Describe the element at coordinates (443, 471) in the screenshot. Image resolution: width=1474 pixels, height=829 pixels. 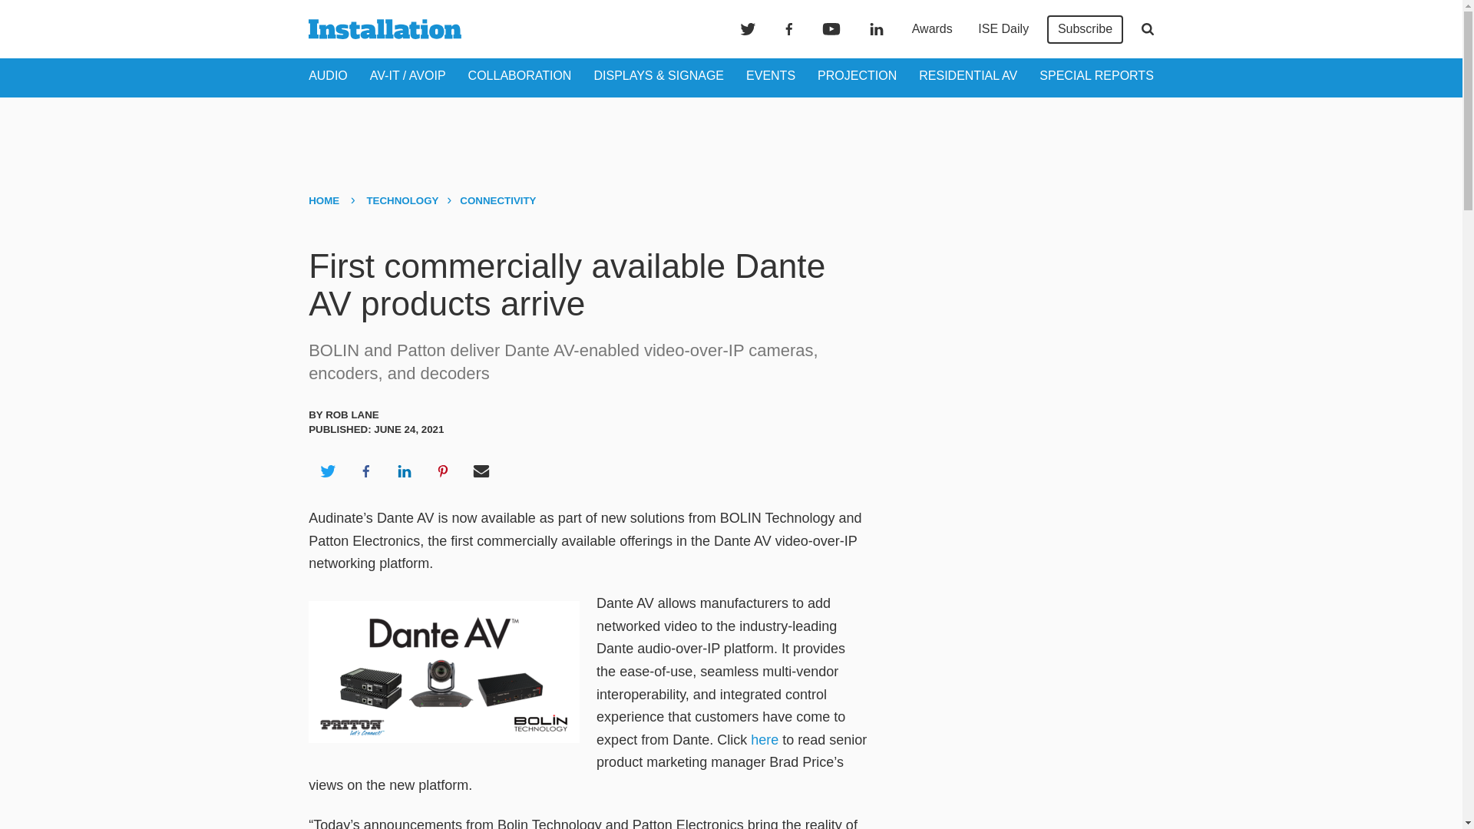
I see `Share on Pinterest` at that location.